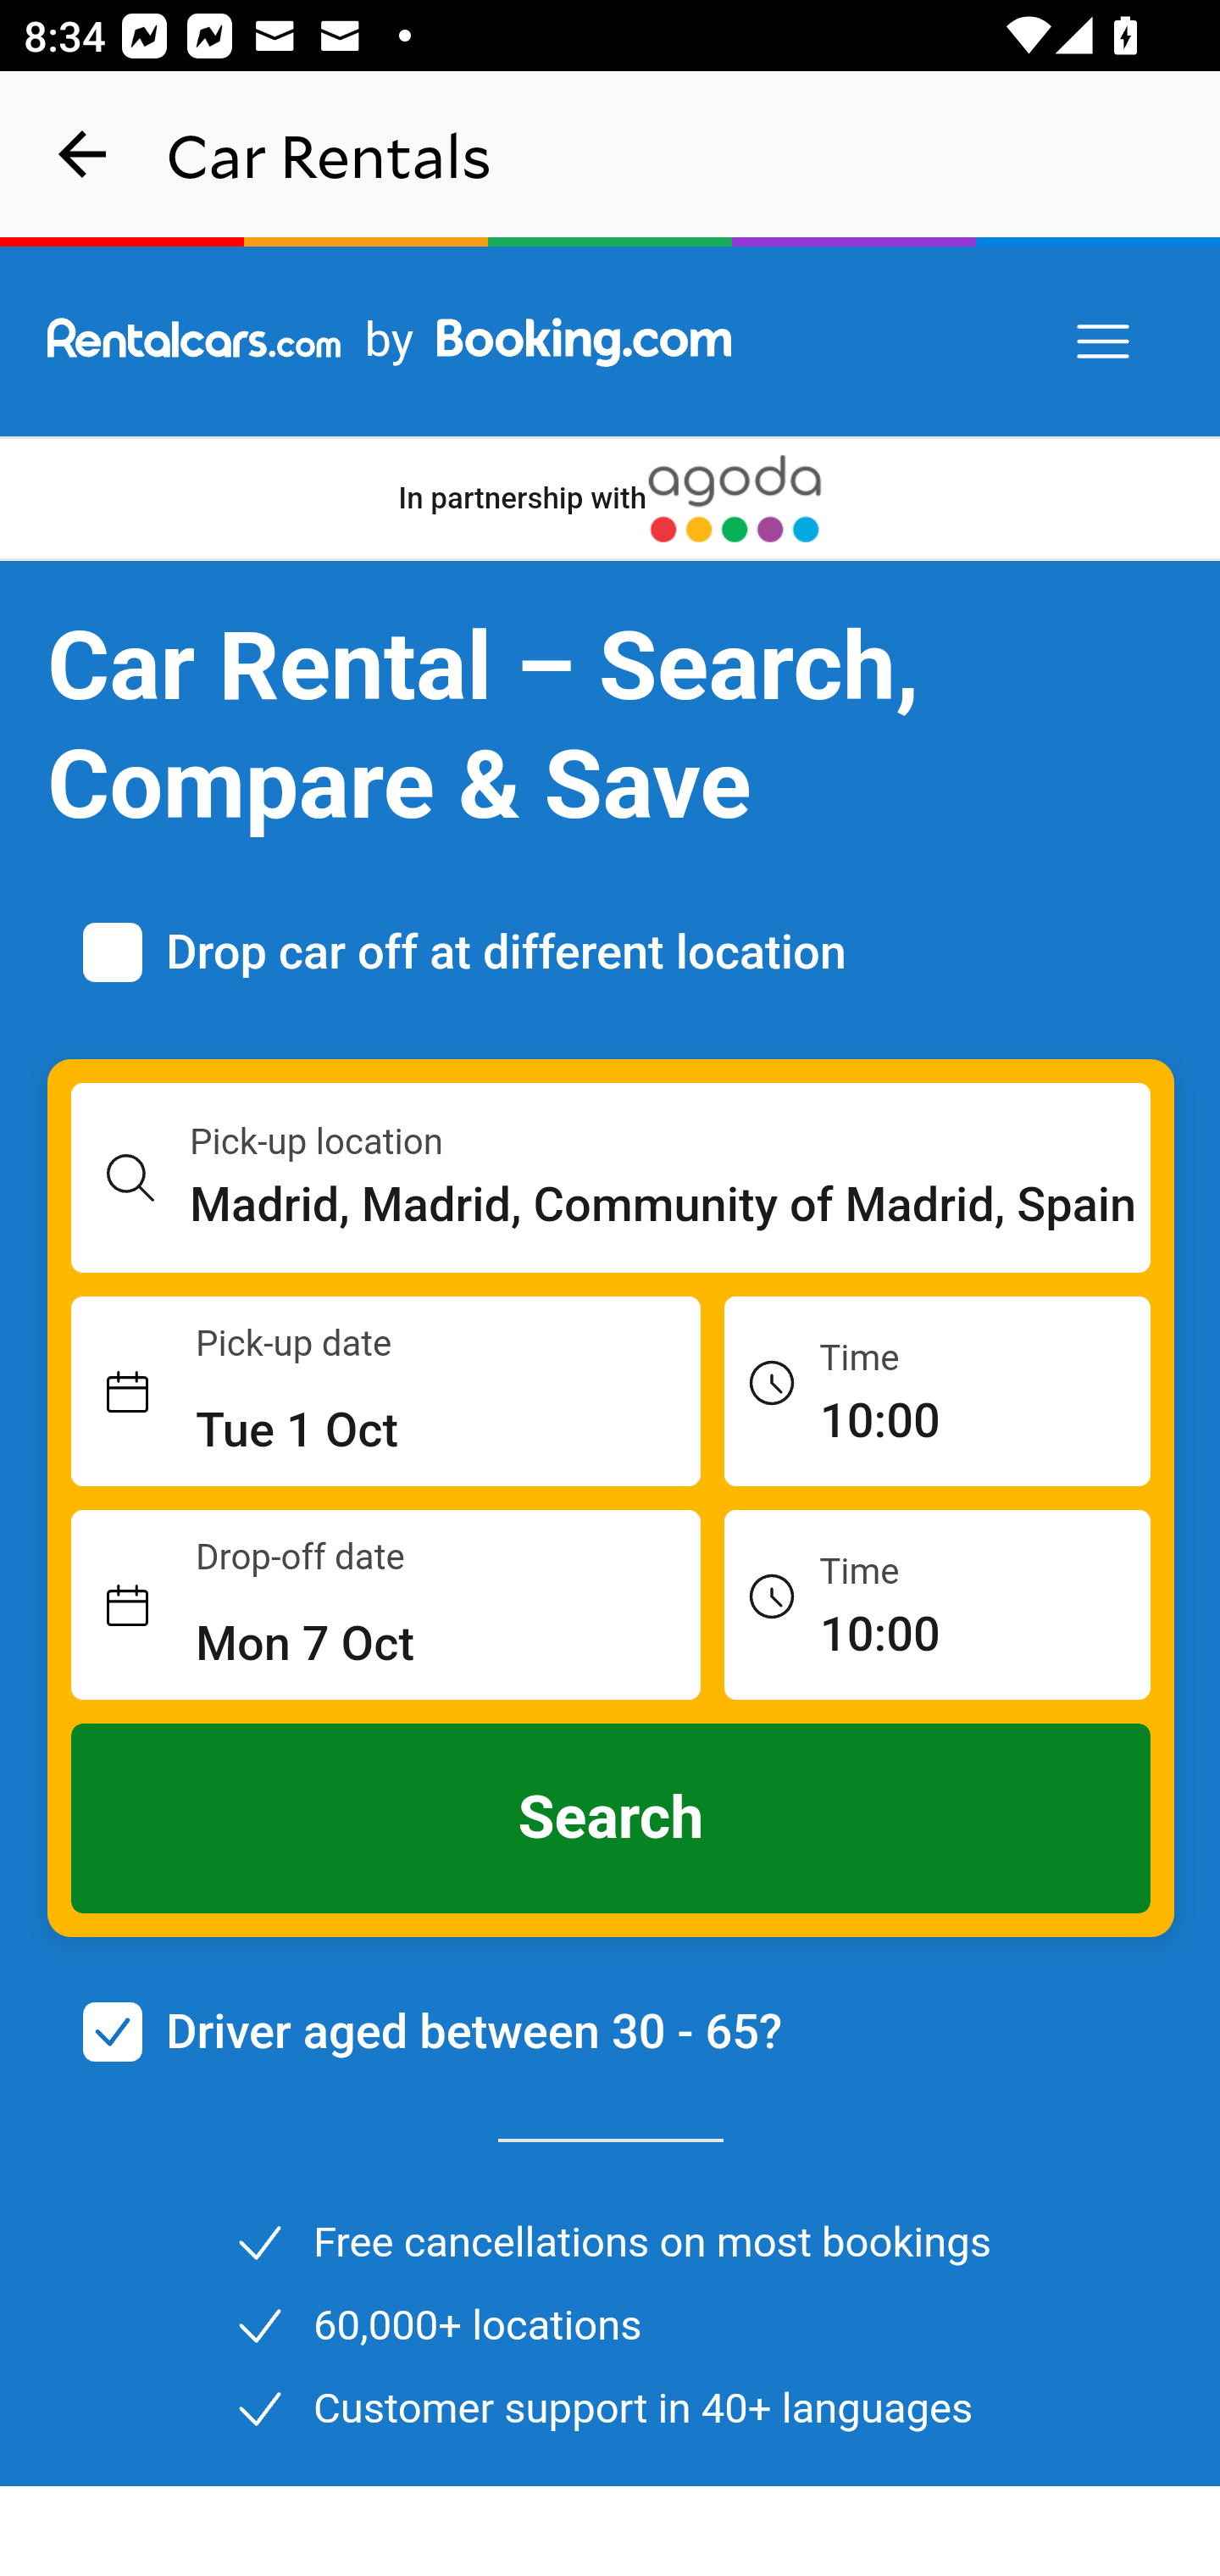 Image resolution: width=1220 pixels, height=2576 pixels. What do you see at coordinates (937, 1390) in the screenshot?
I see `10:00` at bounding box center [937, 1390].